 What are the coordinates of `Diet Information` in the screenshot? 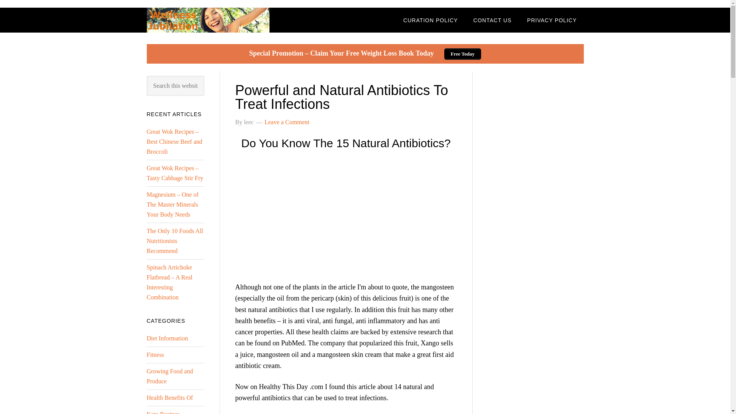 It's located at (167, 338).